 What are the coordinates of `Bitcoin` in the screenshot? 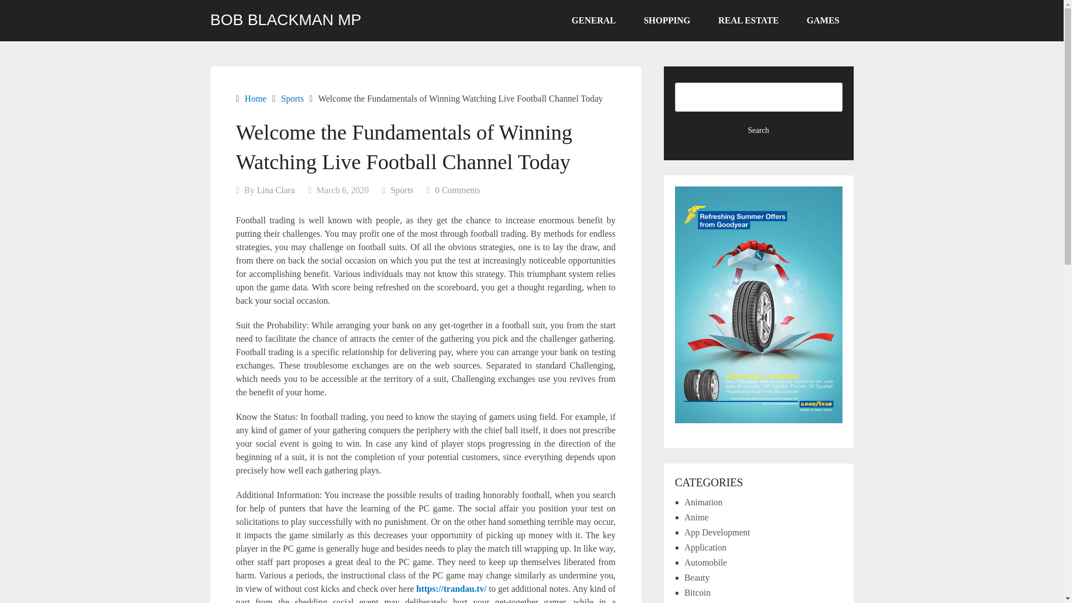 It's located at (697, 593).